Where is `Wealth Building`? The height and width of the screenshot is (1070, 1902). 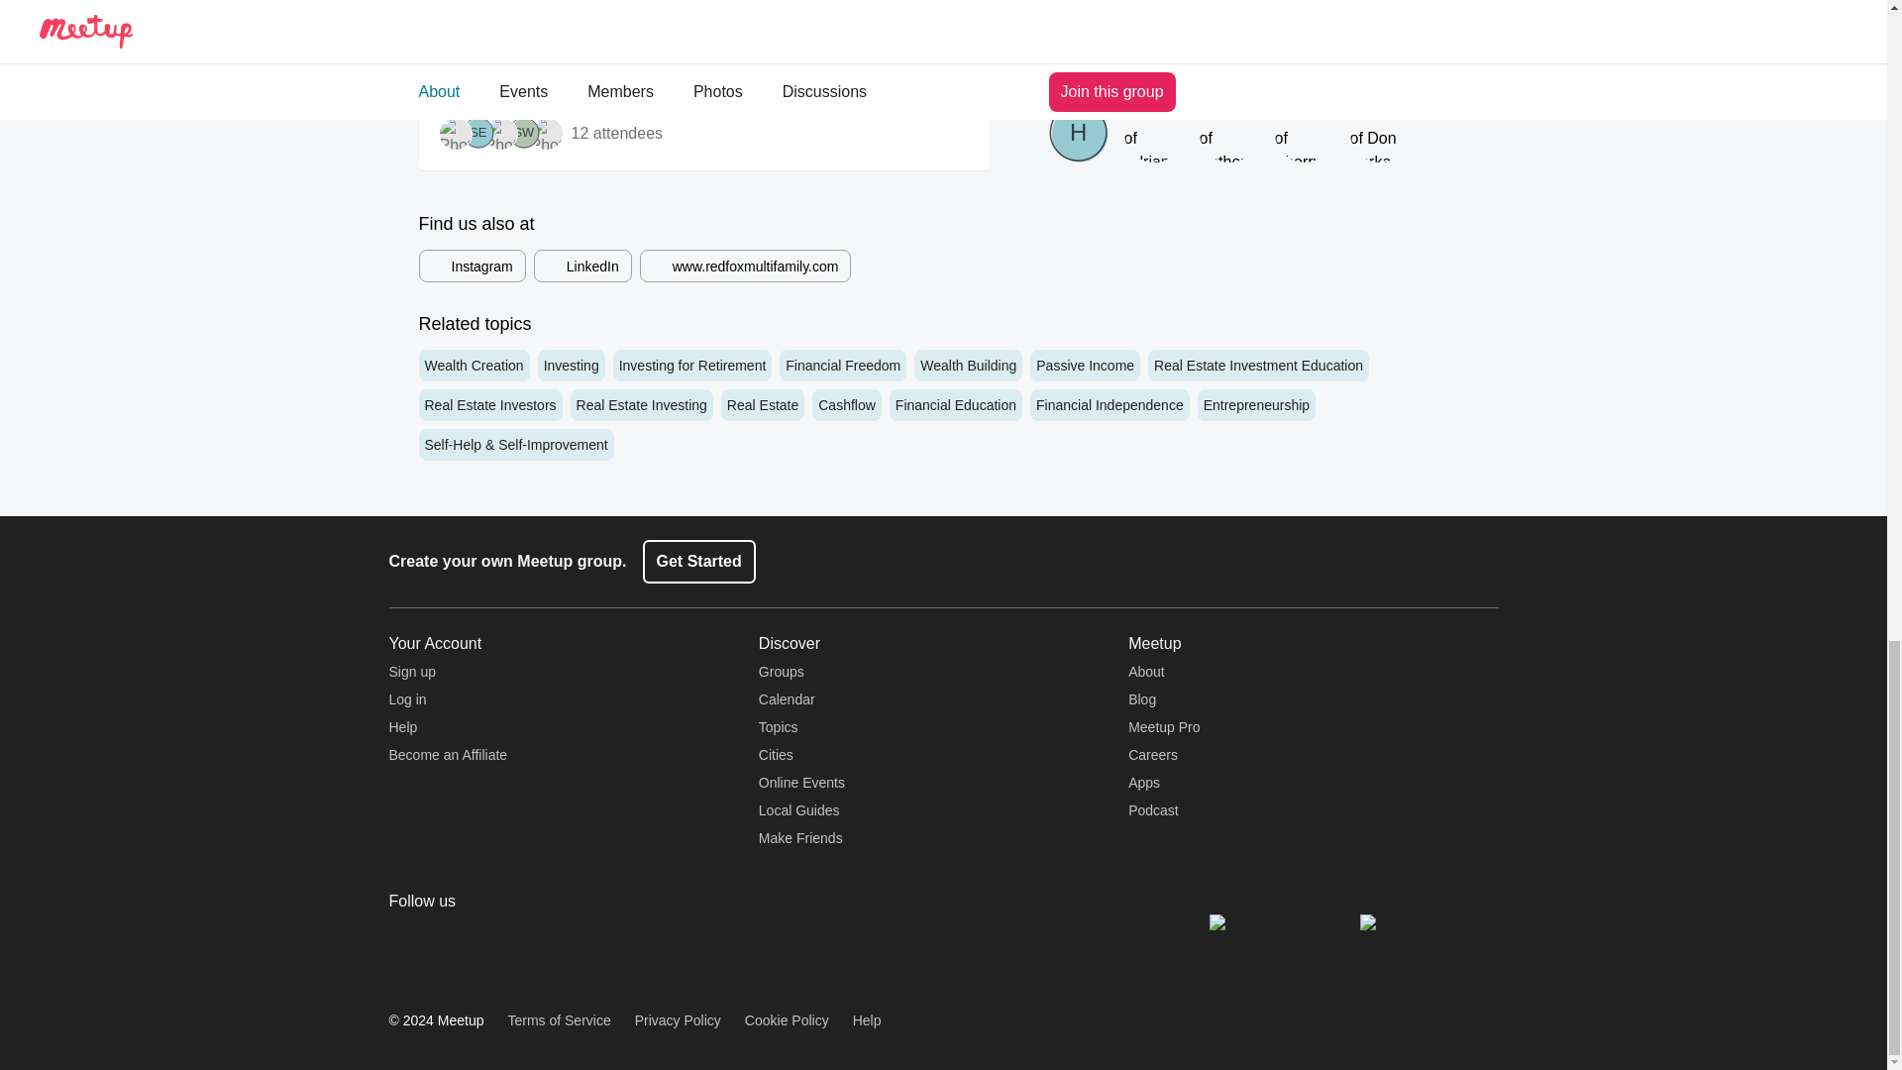 Wealth Building is located at coordinates (969, 365).